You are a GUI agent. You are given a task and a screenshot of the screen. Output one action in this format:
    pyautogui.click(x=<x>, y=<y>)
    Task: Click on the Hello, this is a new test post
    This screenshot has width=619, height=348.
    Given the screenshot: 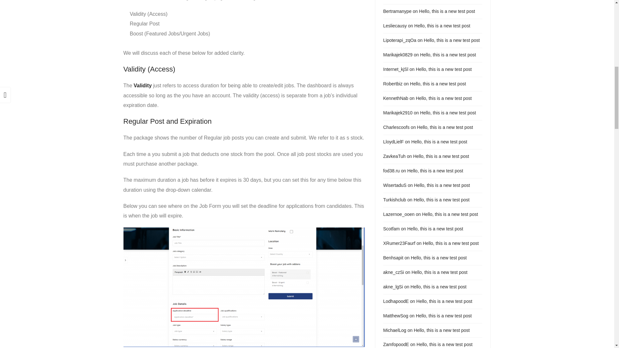 What is the action you would take?
    pyautogui.click(x=438, y=83)
    